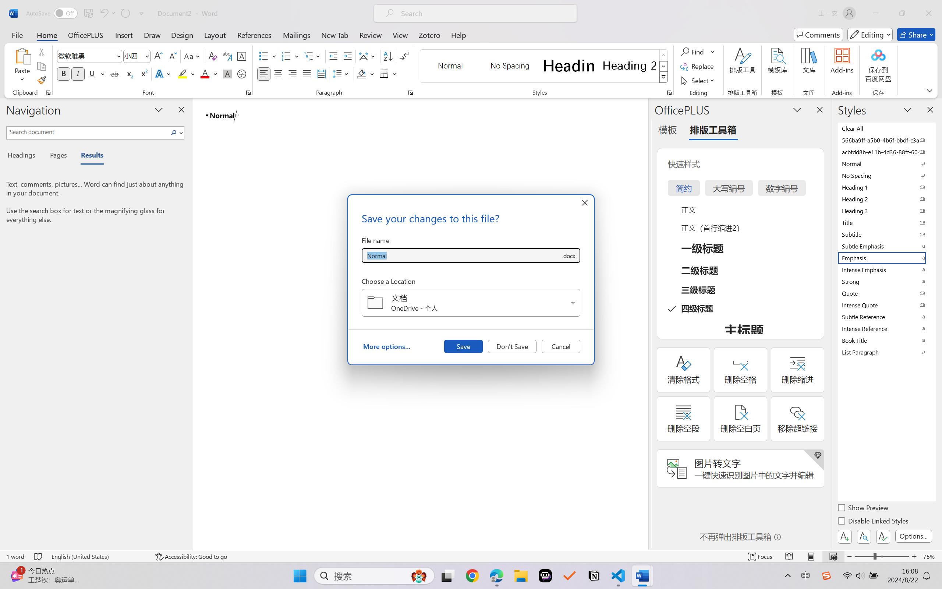  Describe the element at coordinates (293, 74) in the screenshot. I see `Align Right` at that location.